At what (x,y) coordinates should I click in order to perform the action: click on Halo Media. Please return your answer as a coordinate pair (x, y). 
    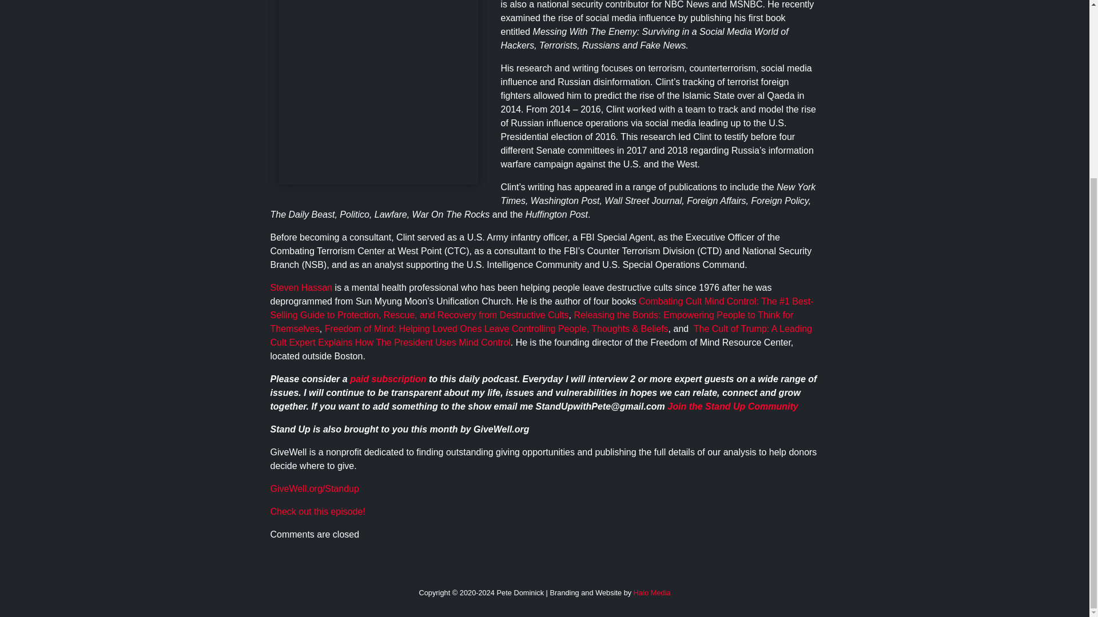
    Looking at the image, I should click on (652, 593).